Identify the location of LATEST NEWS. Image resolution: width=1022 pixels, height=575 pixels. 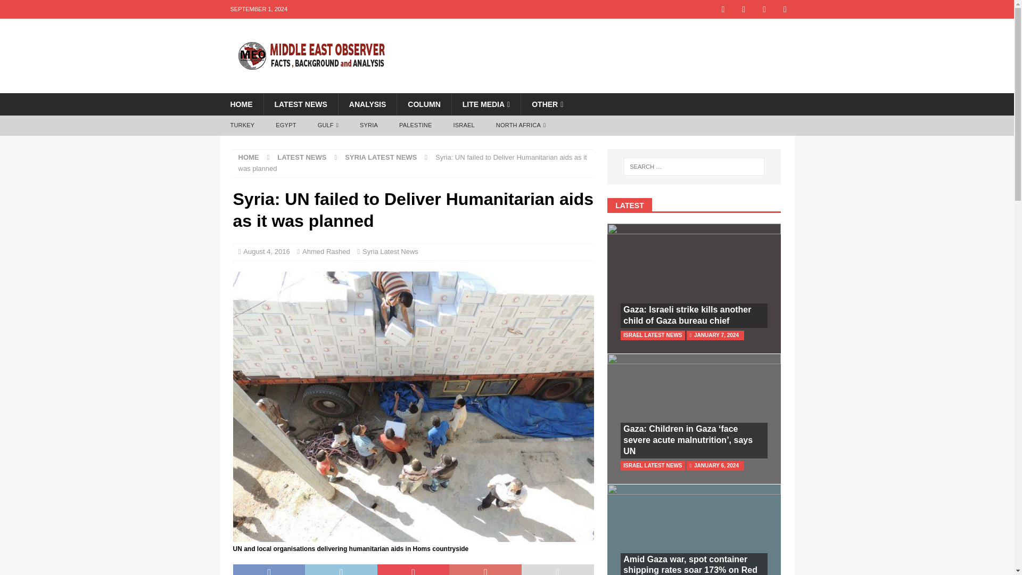
(301, 158).